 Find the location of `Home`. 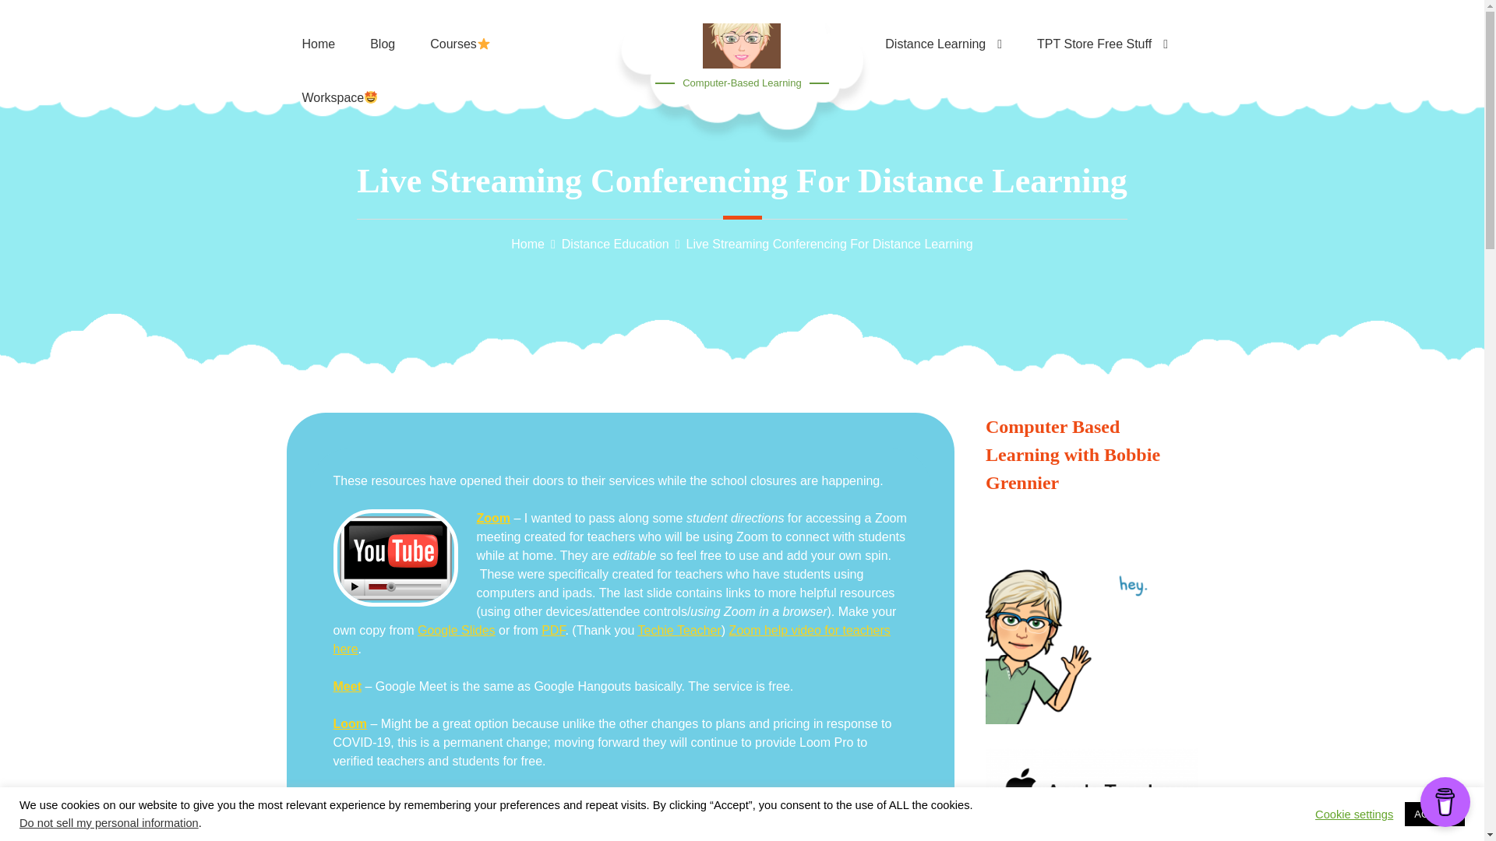

Home is located at coordinates (318, 26).